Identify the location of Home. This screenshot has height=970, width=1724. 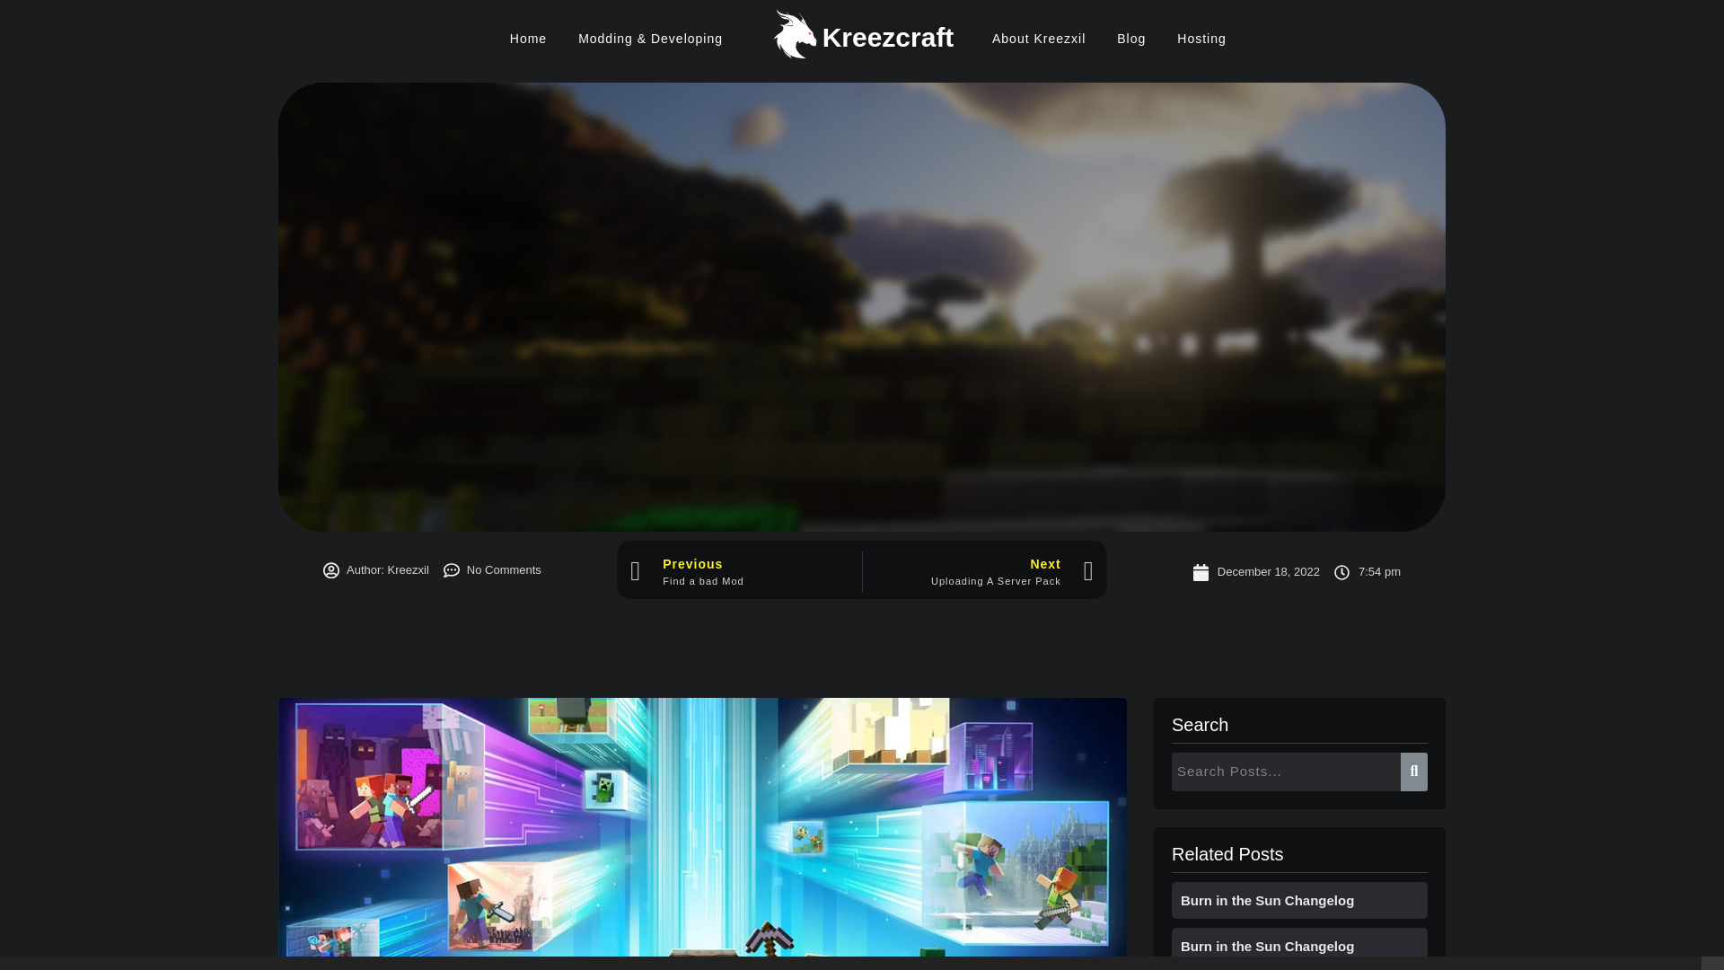
(528, 38).